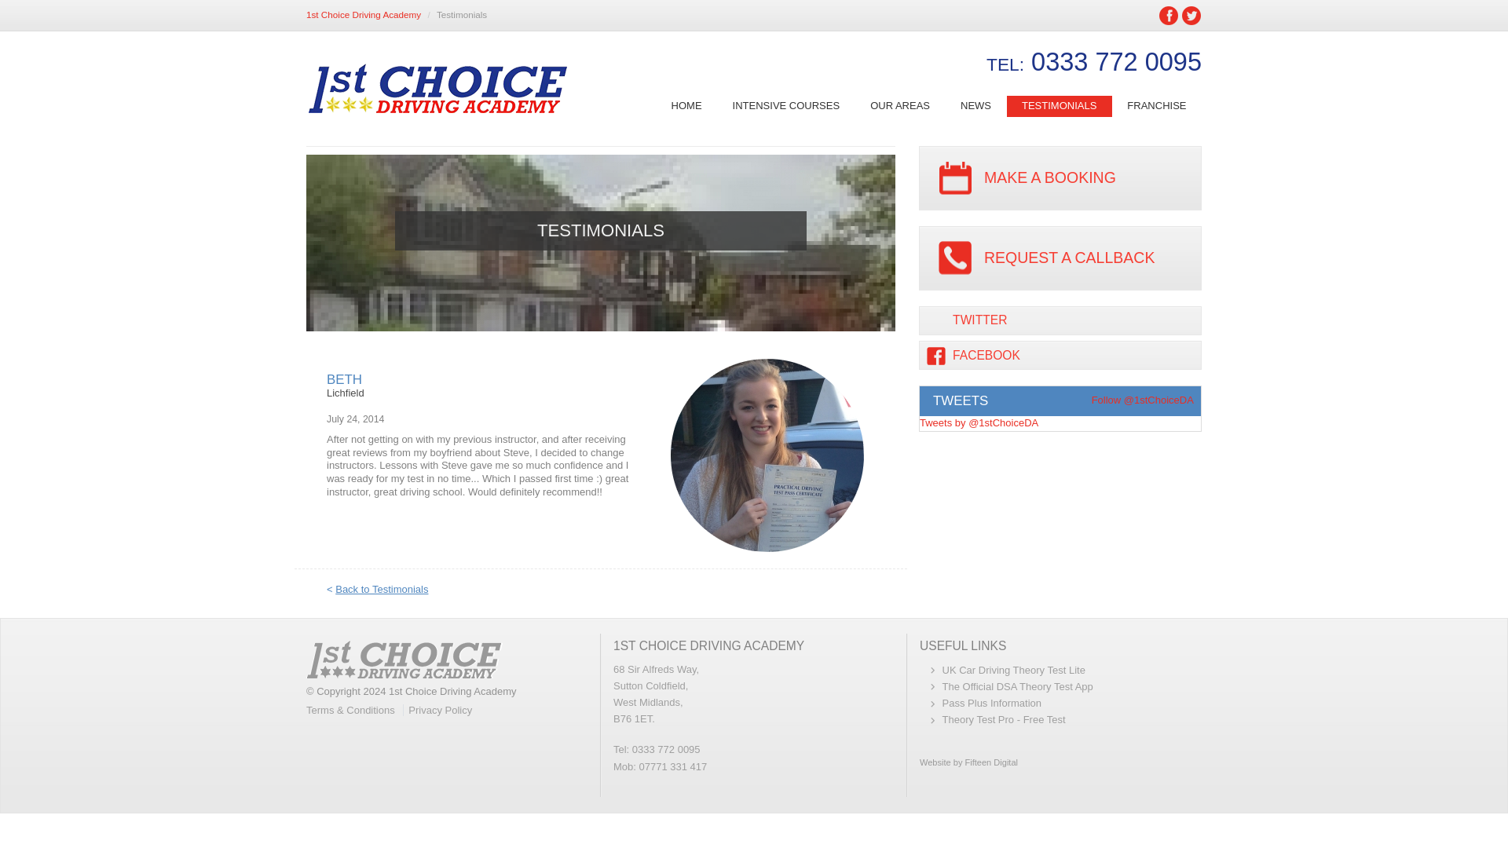 This screenshot has height=848, width=1508. What do you see at coordinates (900, 107) in the screenshot?
I see `OUR AREAS` at bounding box center [900, 107].